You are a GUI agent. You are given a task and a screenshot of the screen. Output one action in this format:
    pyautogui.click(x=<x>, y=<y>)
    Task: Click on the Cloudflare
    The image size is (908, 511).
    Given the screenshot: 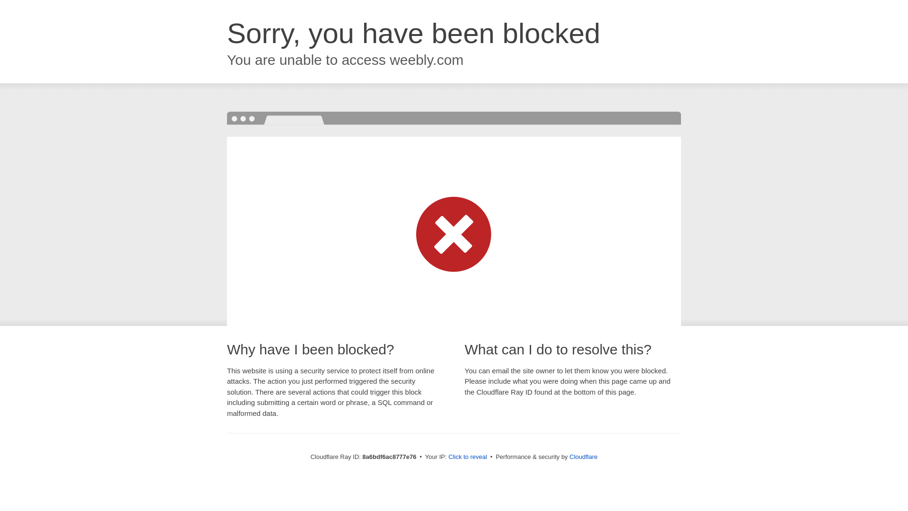 What is the action you would take?
    pyautogui.click(x=583, y=457)
    